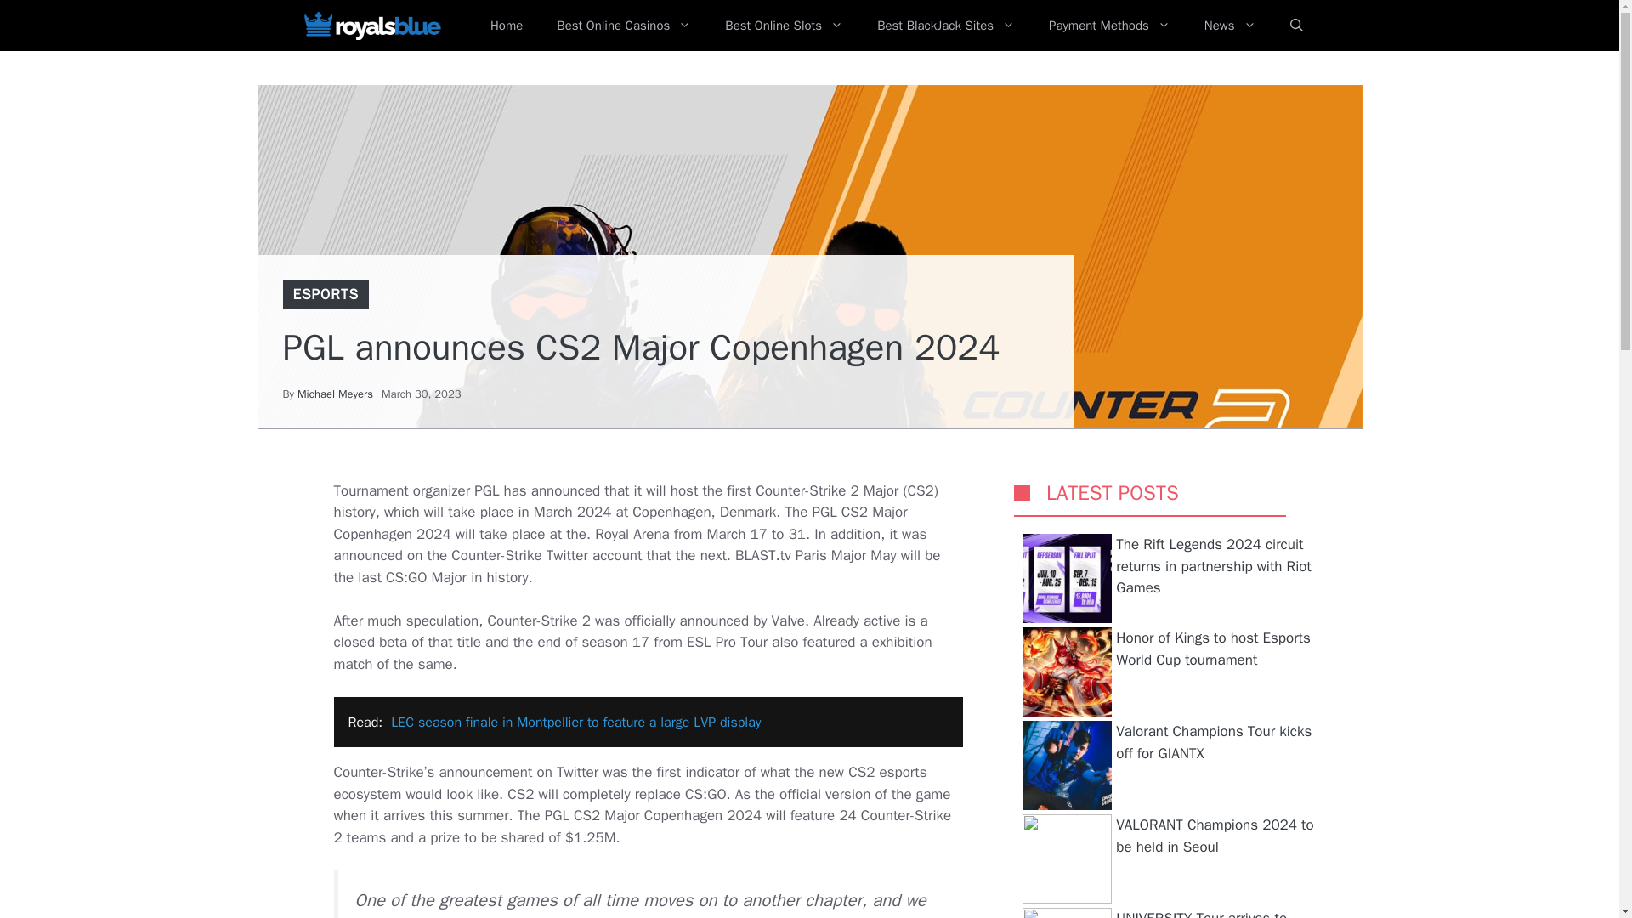 This screenshot has width=1632, height=918. Describe the element at coordinates (1230, 25) in the screenshot. I see `News` at that location.